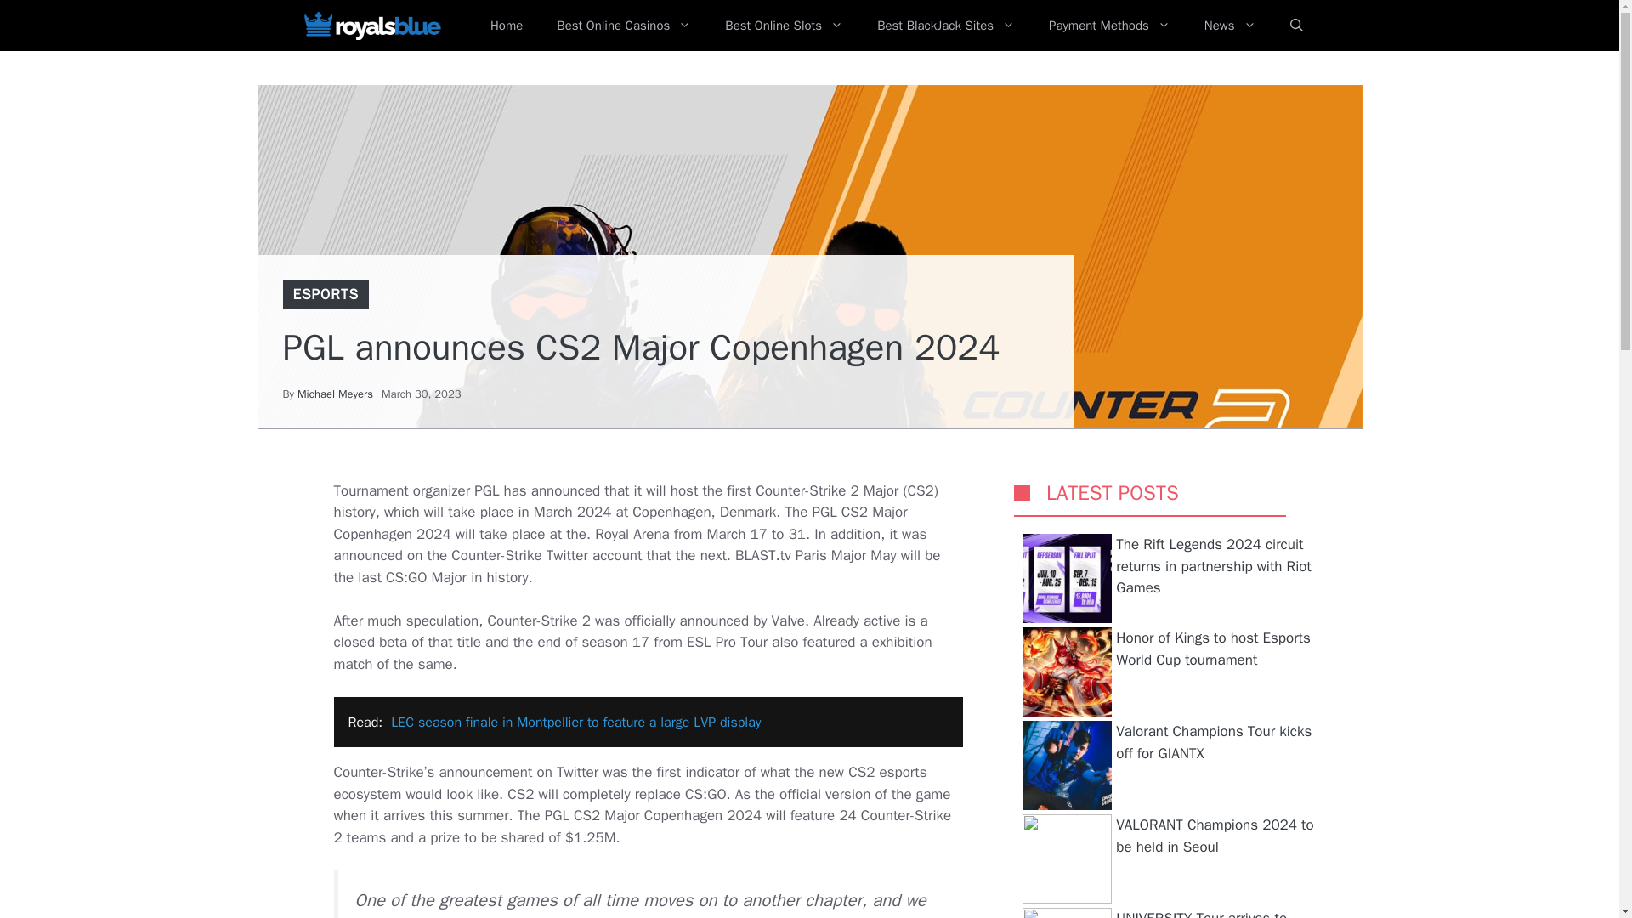 This screenshot has width=1632, height=918. Describe the element at coordinates (1230, 25) in the screenshot. I see `News` at that location.